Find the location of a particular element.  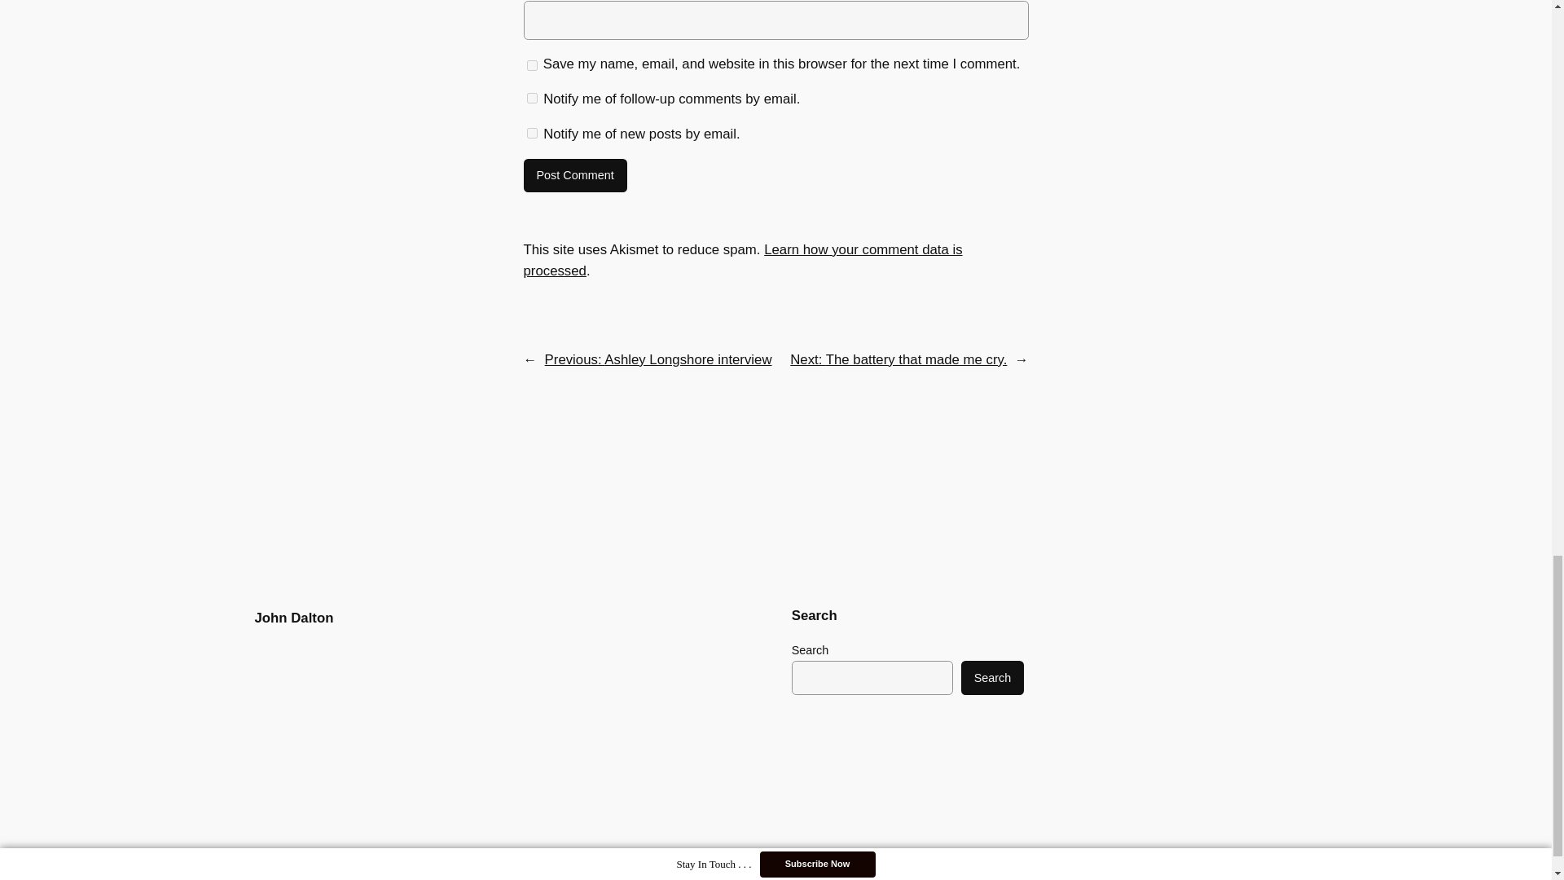

subscribe is located at coordinates (531, 98).